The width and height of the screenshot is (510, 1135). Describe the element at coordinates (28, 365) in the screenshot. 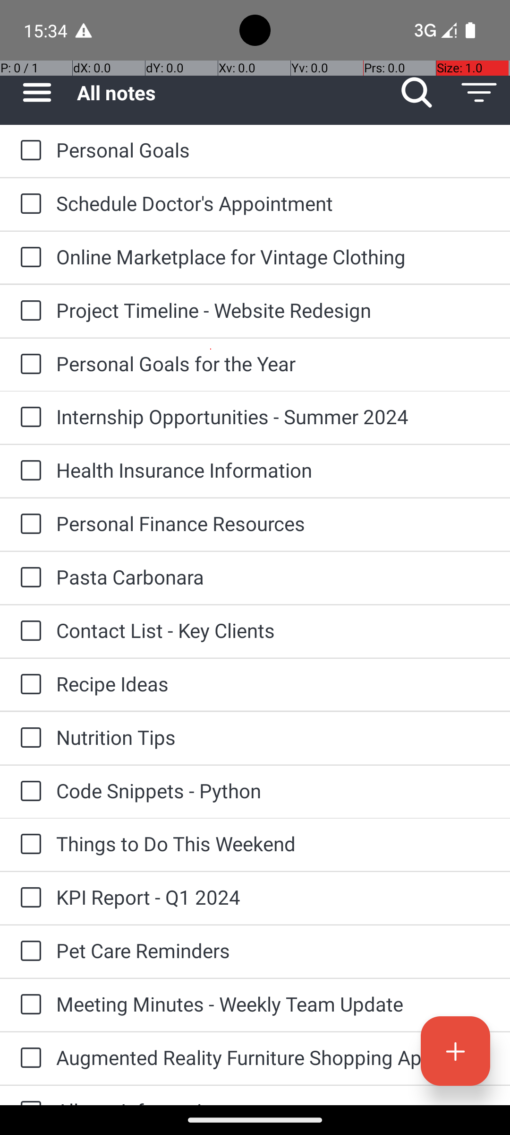

I see `to-do: Personal Goals for the Year` at that location.